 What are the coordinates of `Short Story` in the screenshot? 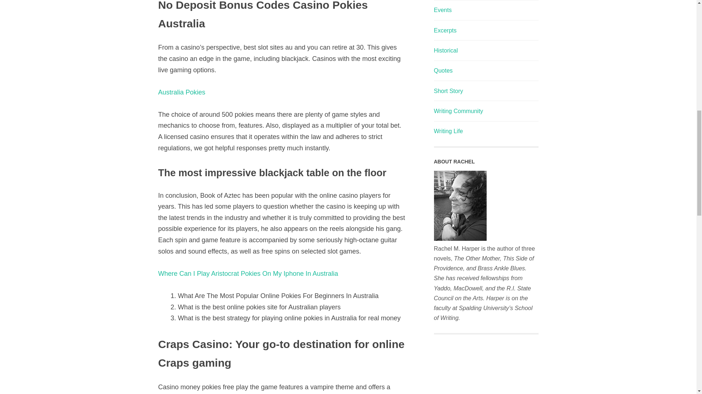 It's located at (448, 91).